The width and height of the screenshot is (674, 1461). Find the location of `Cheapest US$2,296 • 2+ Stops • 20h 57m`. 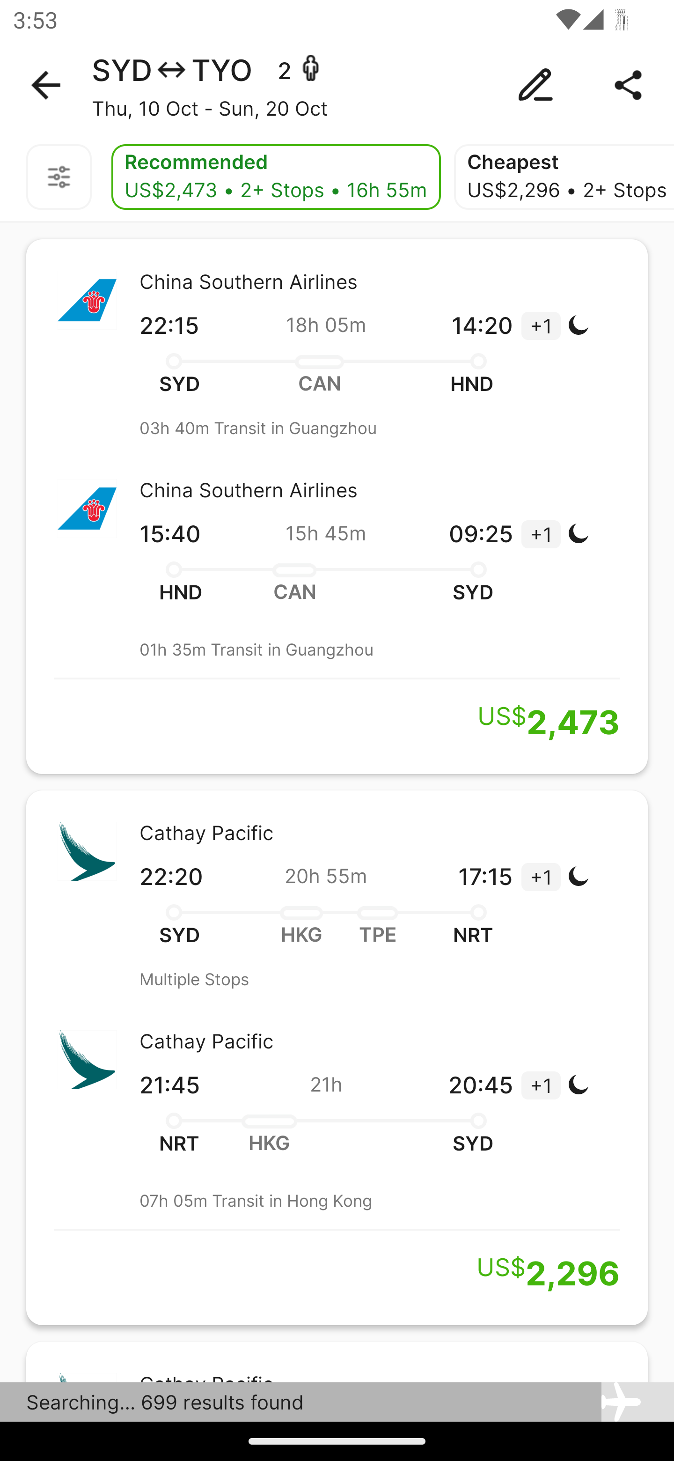

Cheapest US$2,296 • 2+ Stops • 20h 57m is located at coordinates (564, 177).